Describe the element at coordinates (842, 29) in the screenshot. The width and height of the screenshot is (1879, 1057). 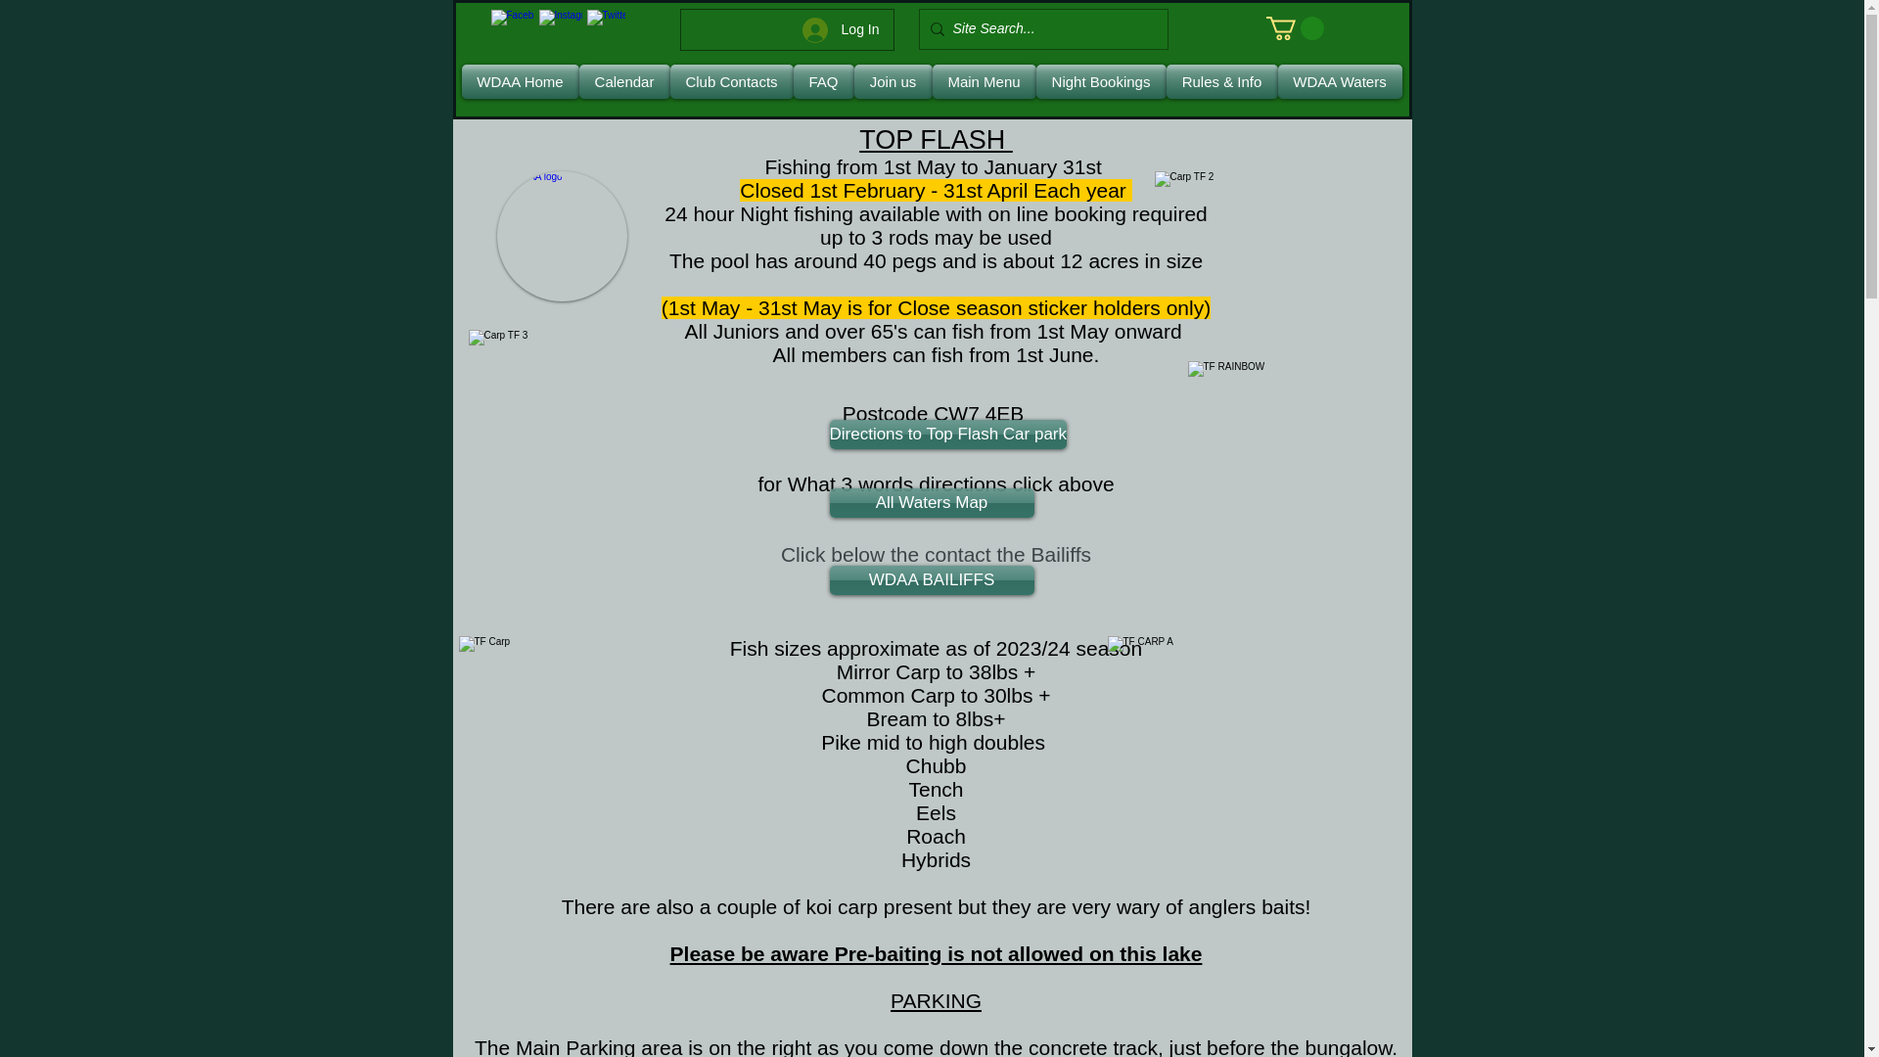
I see `Log In` at that location.